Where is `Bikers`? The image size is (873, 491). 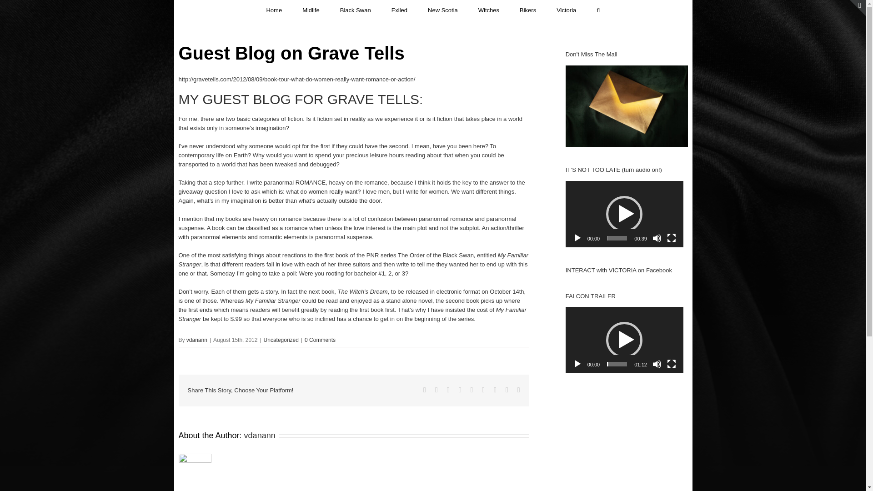 Bikers is located at coordinates (527, 10).